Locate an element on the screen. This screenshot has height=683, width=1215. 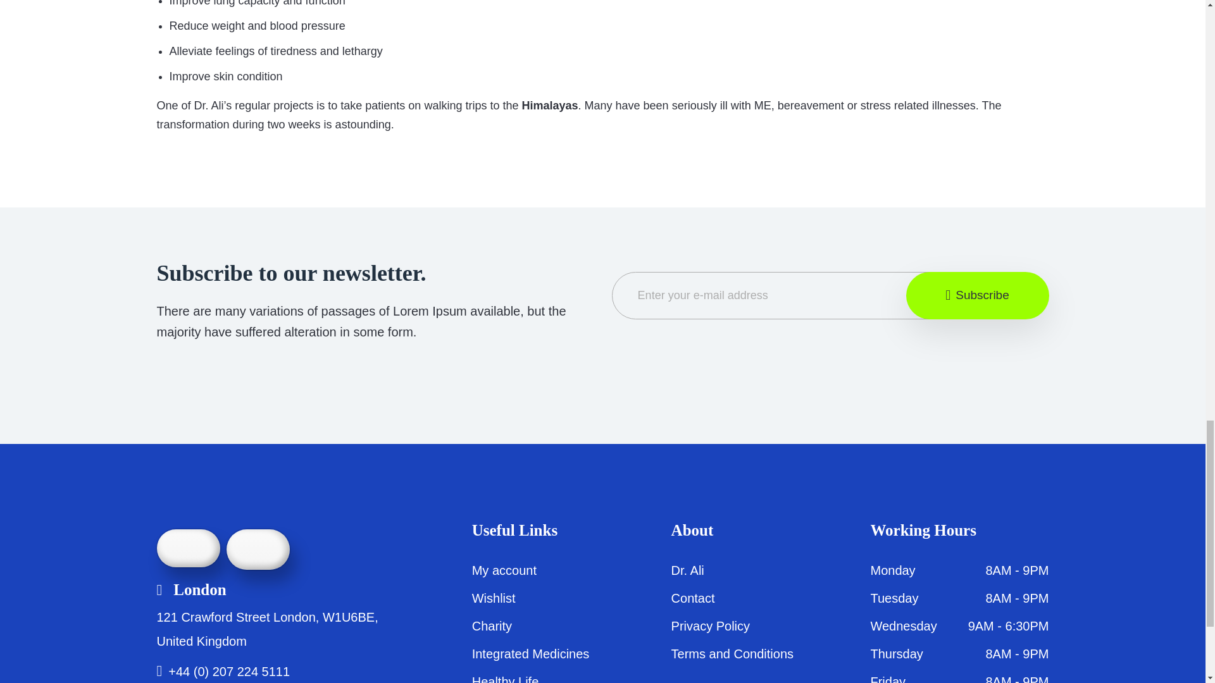
Healthy Life is located at coordinates (506, 679).